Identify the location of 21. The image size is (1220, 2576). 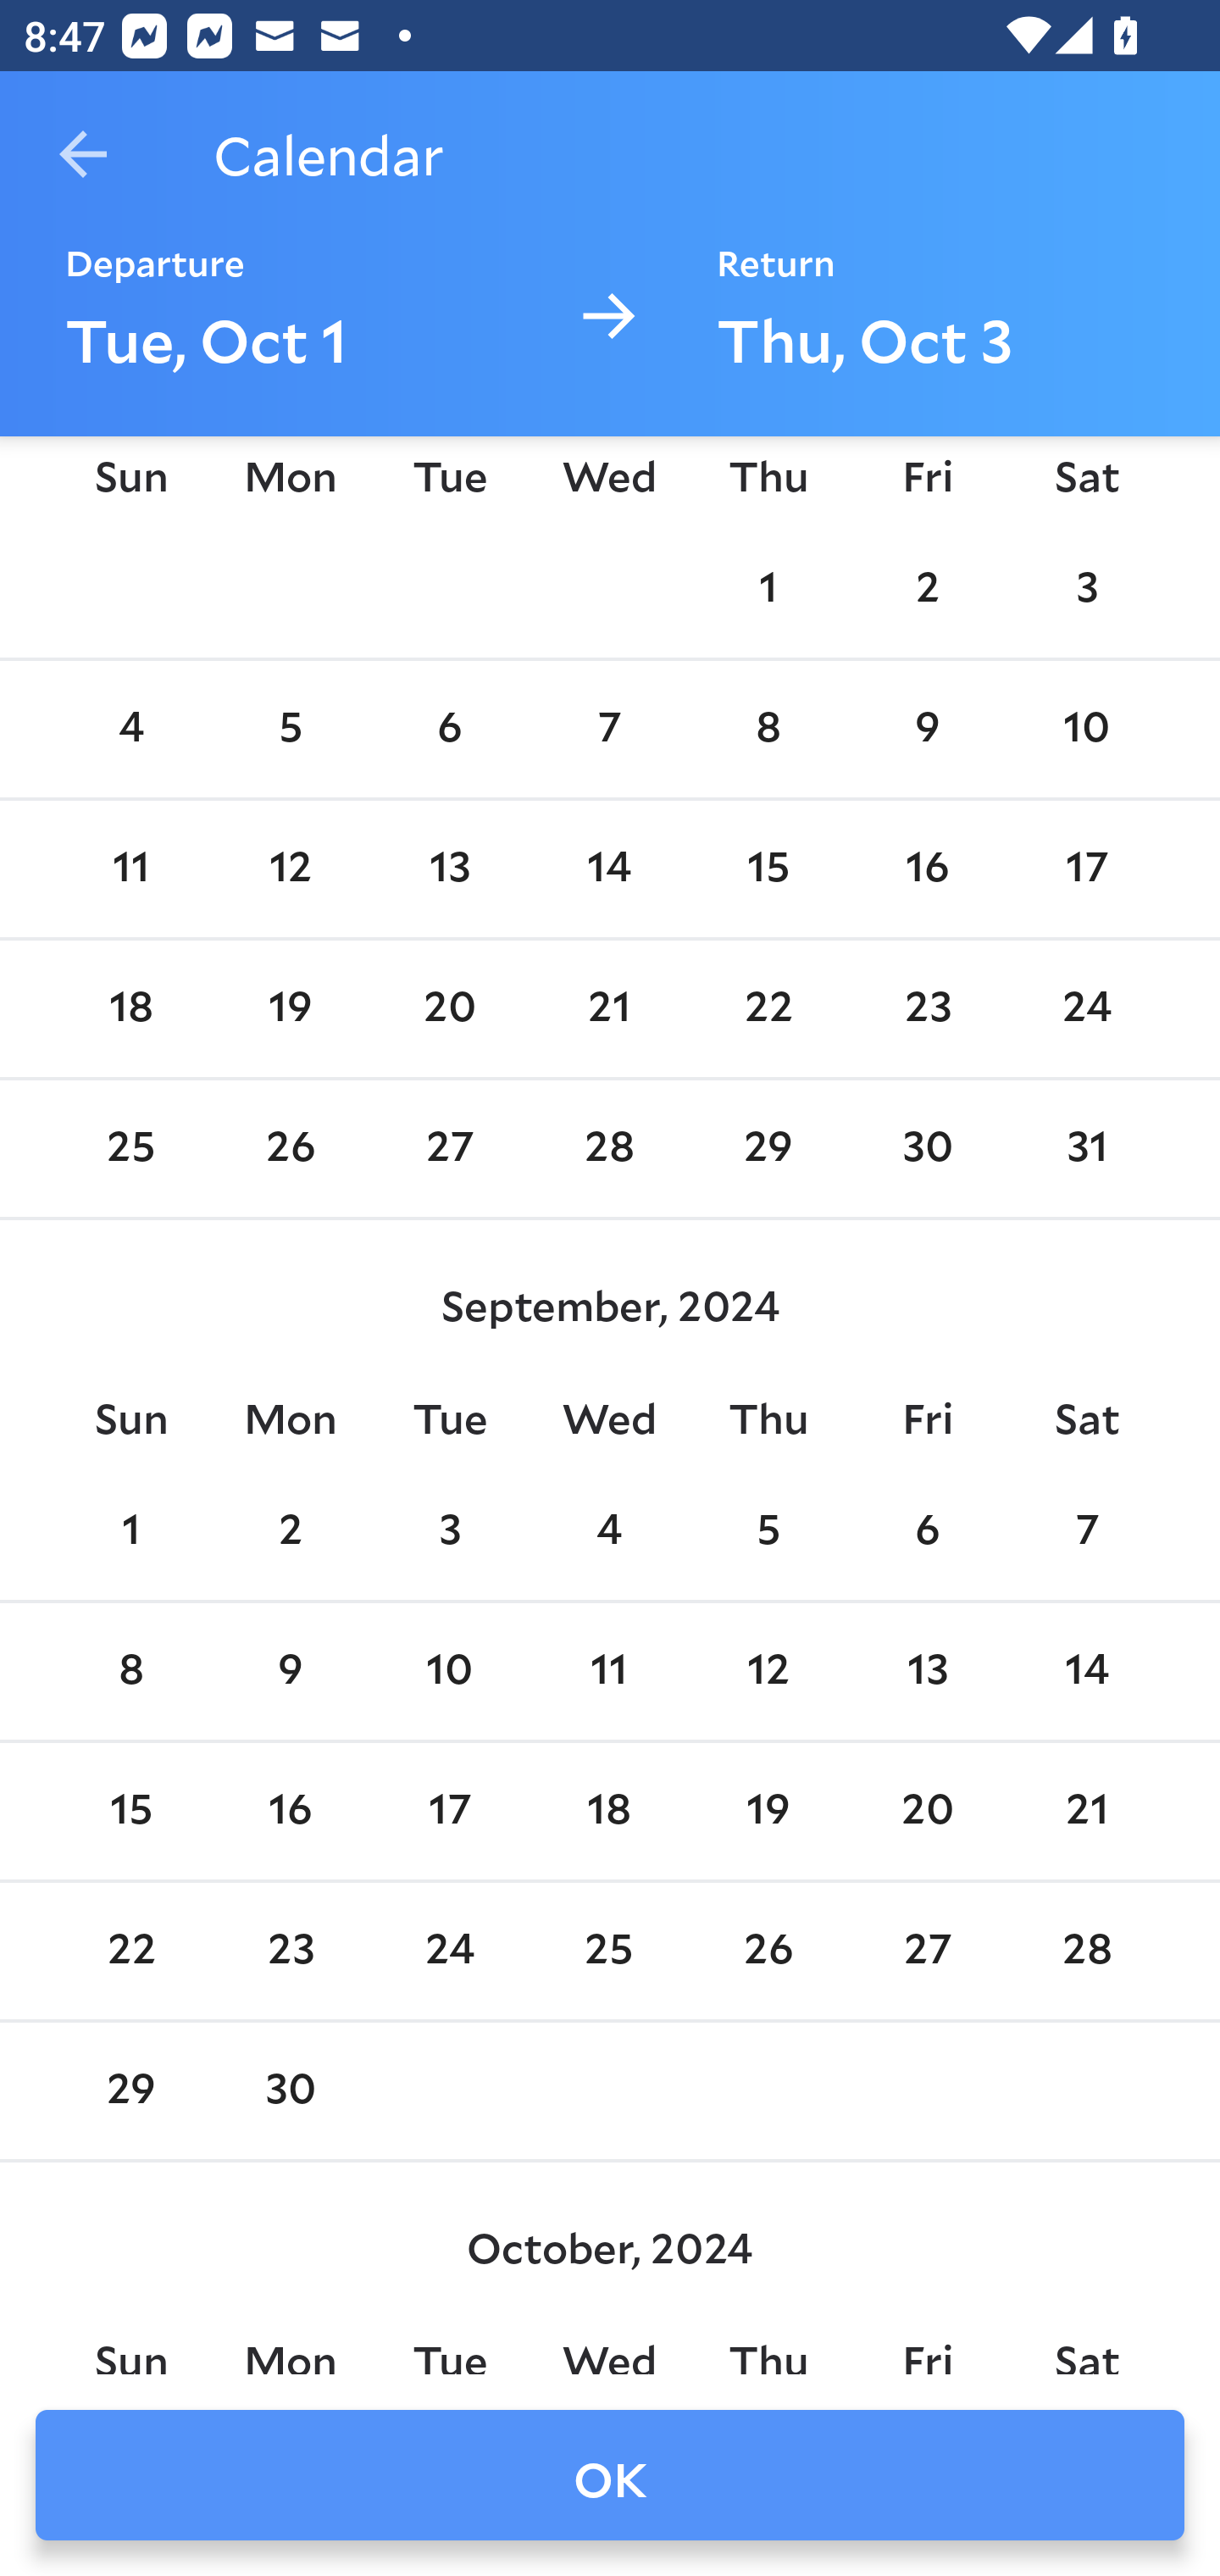
(1086, 1811).